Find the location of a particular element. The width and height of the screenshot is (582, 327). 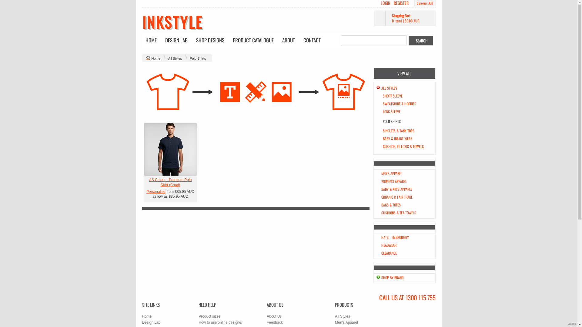

ORGANIC & FAIR TRADE is located at coordinates (397, 197).